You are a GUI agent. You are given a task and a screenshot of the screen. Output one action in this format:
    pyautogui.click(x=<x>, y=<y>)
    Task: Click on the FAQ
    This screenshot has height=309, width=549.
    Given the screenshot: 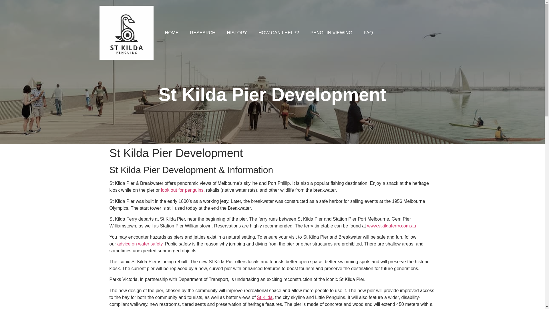 What is the action you would take?
    pyautogui.click(x=368, y=33)
    